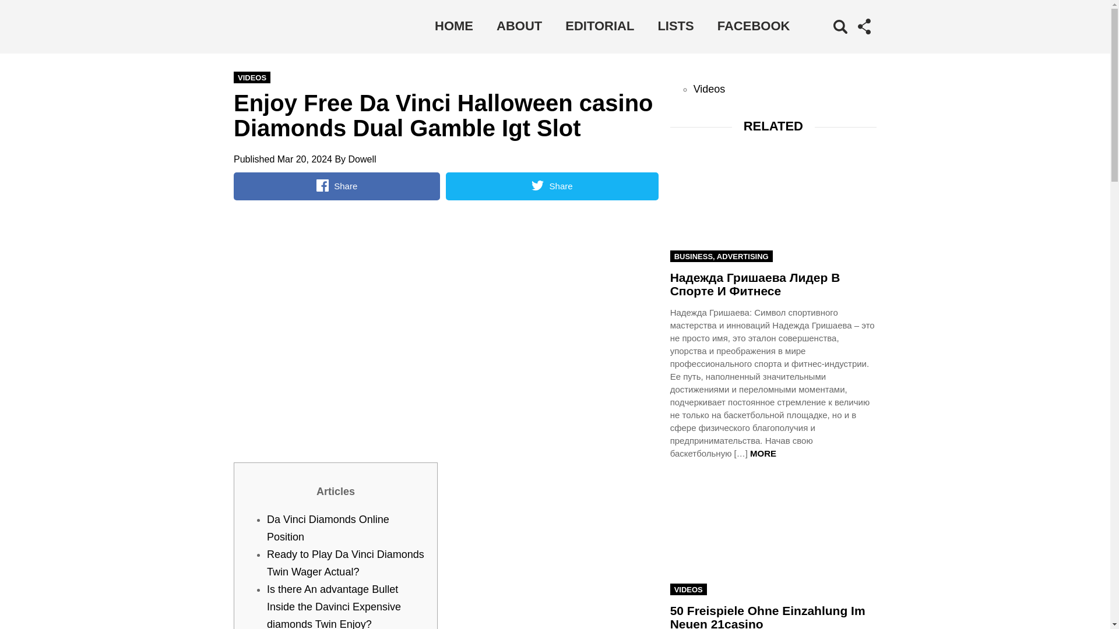 This screenshot has height=629, width=1119. Describe the element at coordinates (453, 26) in the screenshot. I see `HOME` at that location.